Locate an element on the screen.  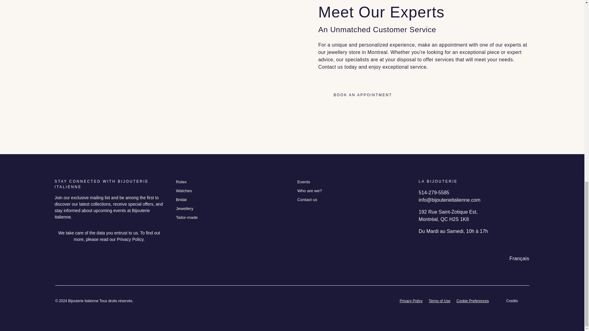
Bijouterie Italienne on Instagram is located at coordinates (72, 259).